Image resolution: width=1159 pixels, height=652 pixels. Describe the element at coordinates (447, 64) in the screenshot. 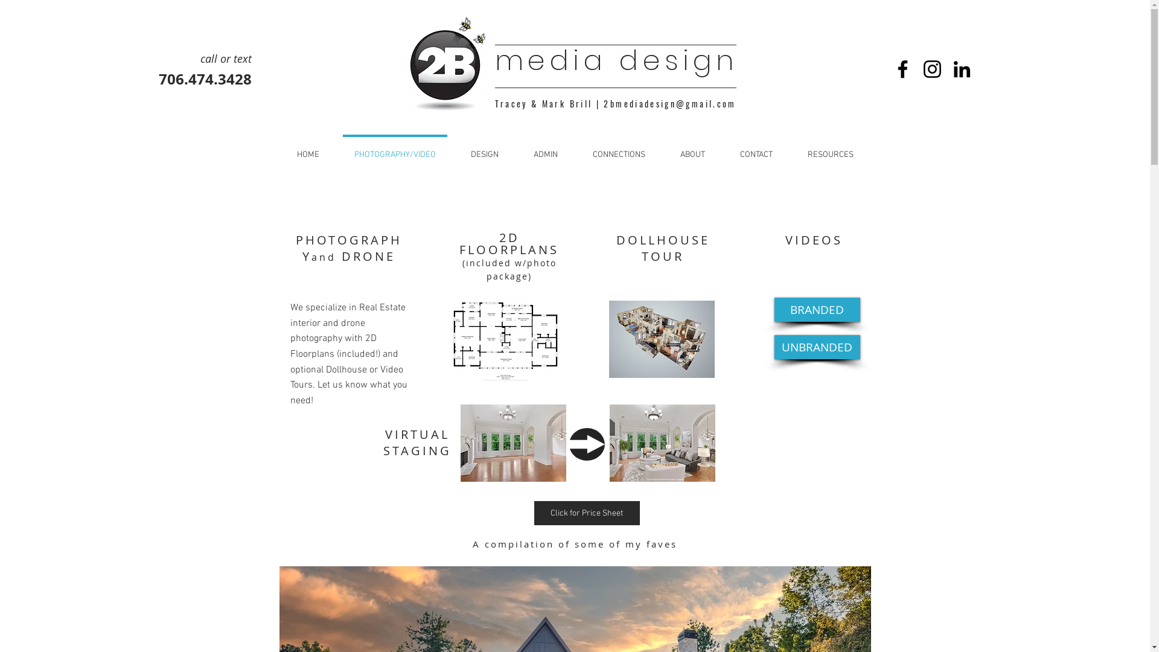

I see `2B-LOGO-HORIZONTAL.jpg` at that location.